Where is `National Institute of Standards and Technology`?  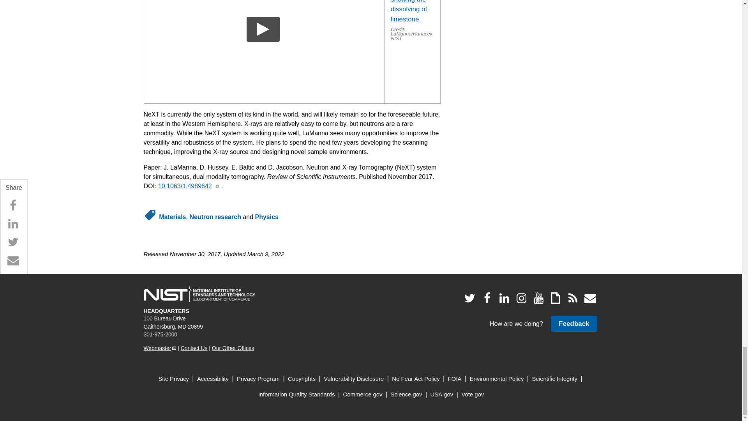
National Institute of Standards and Technology is located at coordinates (199, 294).